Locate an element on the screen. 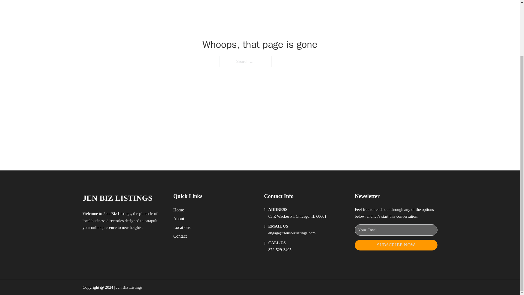  SUBSCRIBE NOW is located at coordinates (396, 245).